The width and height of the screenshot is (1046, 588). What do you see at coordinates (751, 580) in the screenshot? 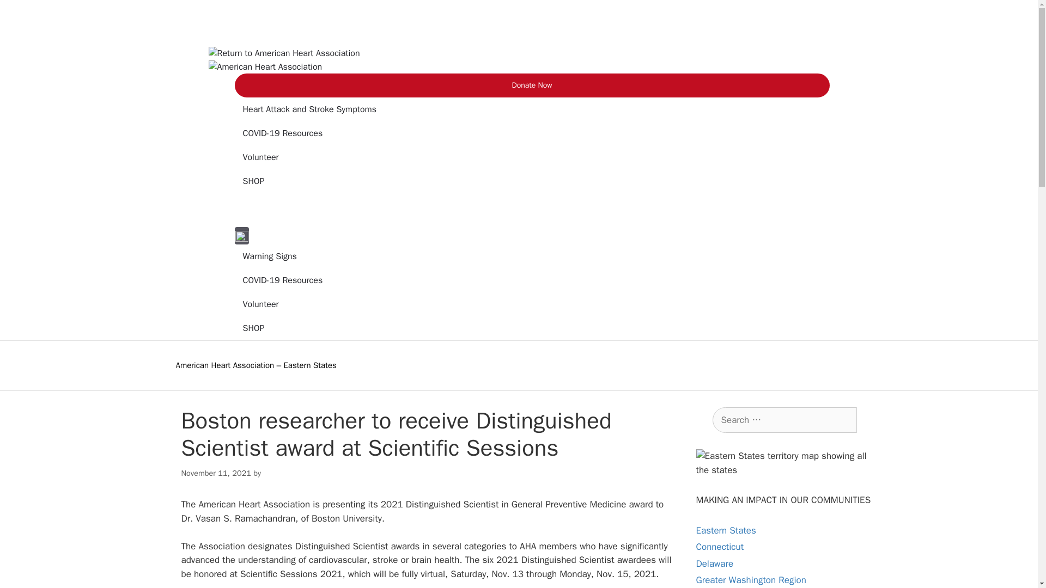
I see `Greater Washington Region` at bounding box center [751, 580].